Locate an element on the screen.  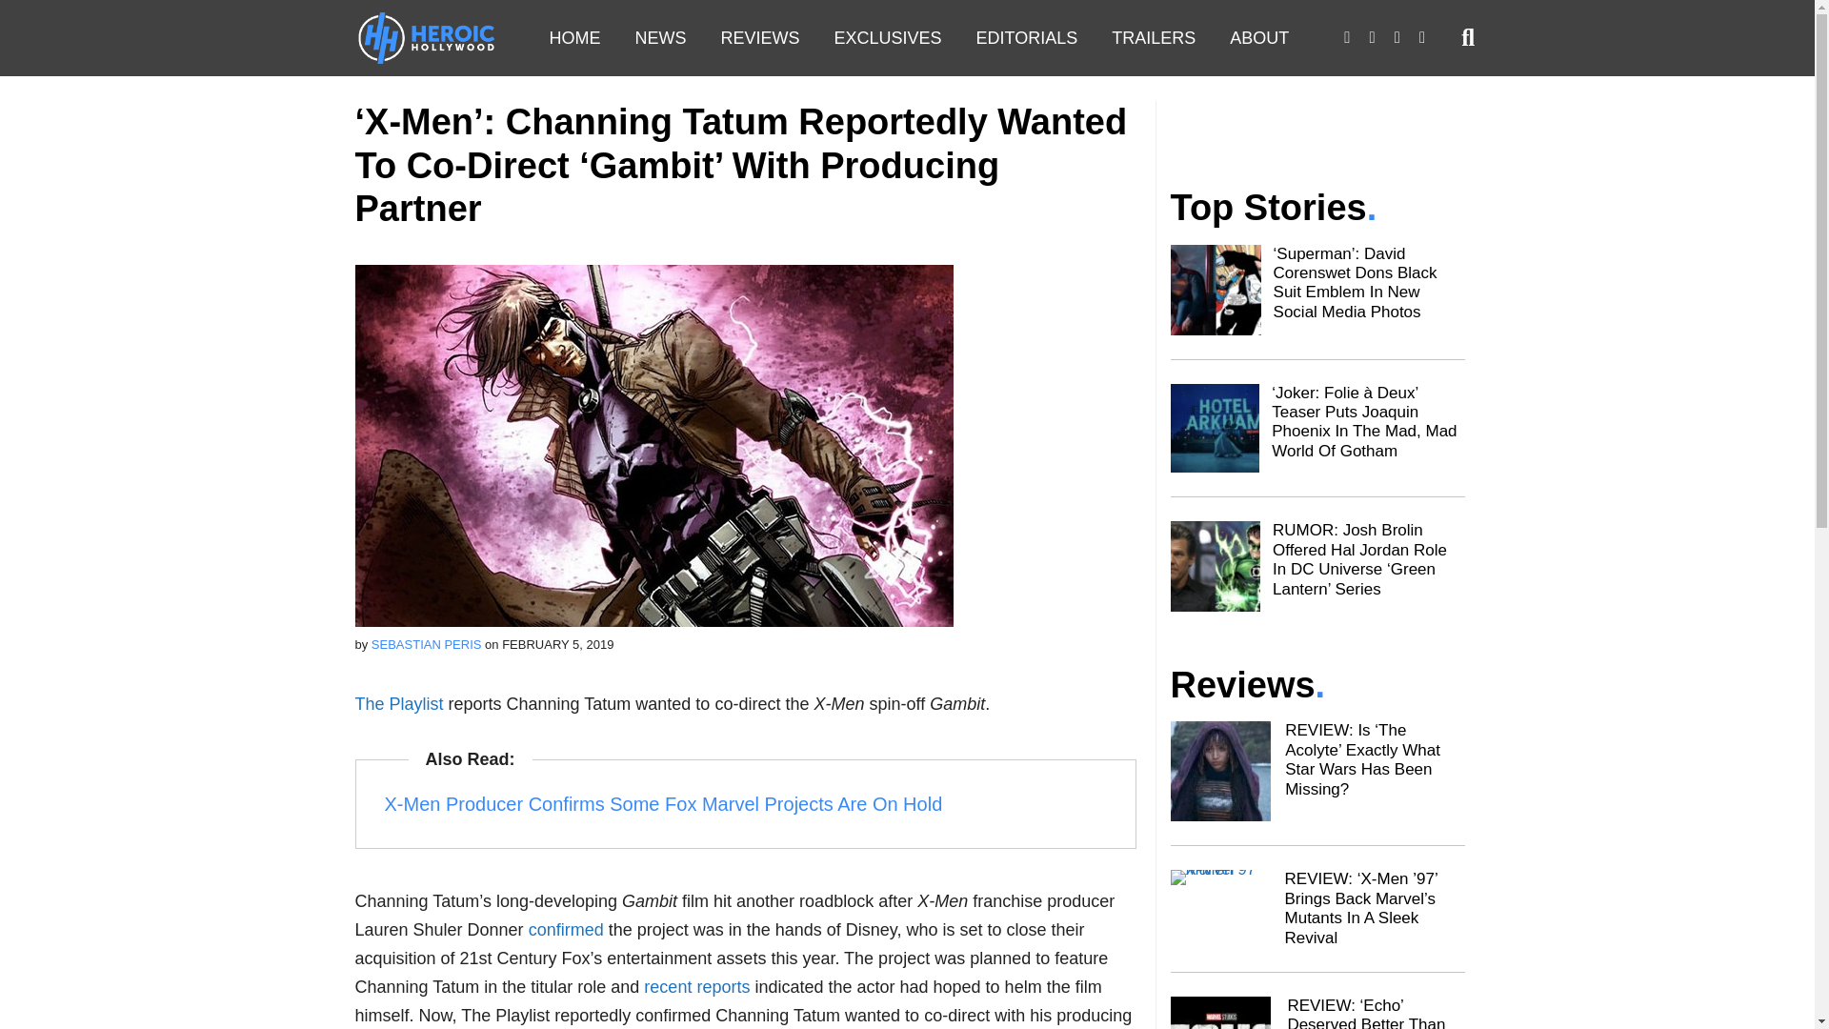
TRAILERS is located at coordinates (1153, 38).